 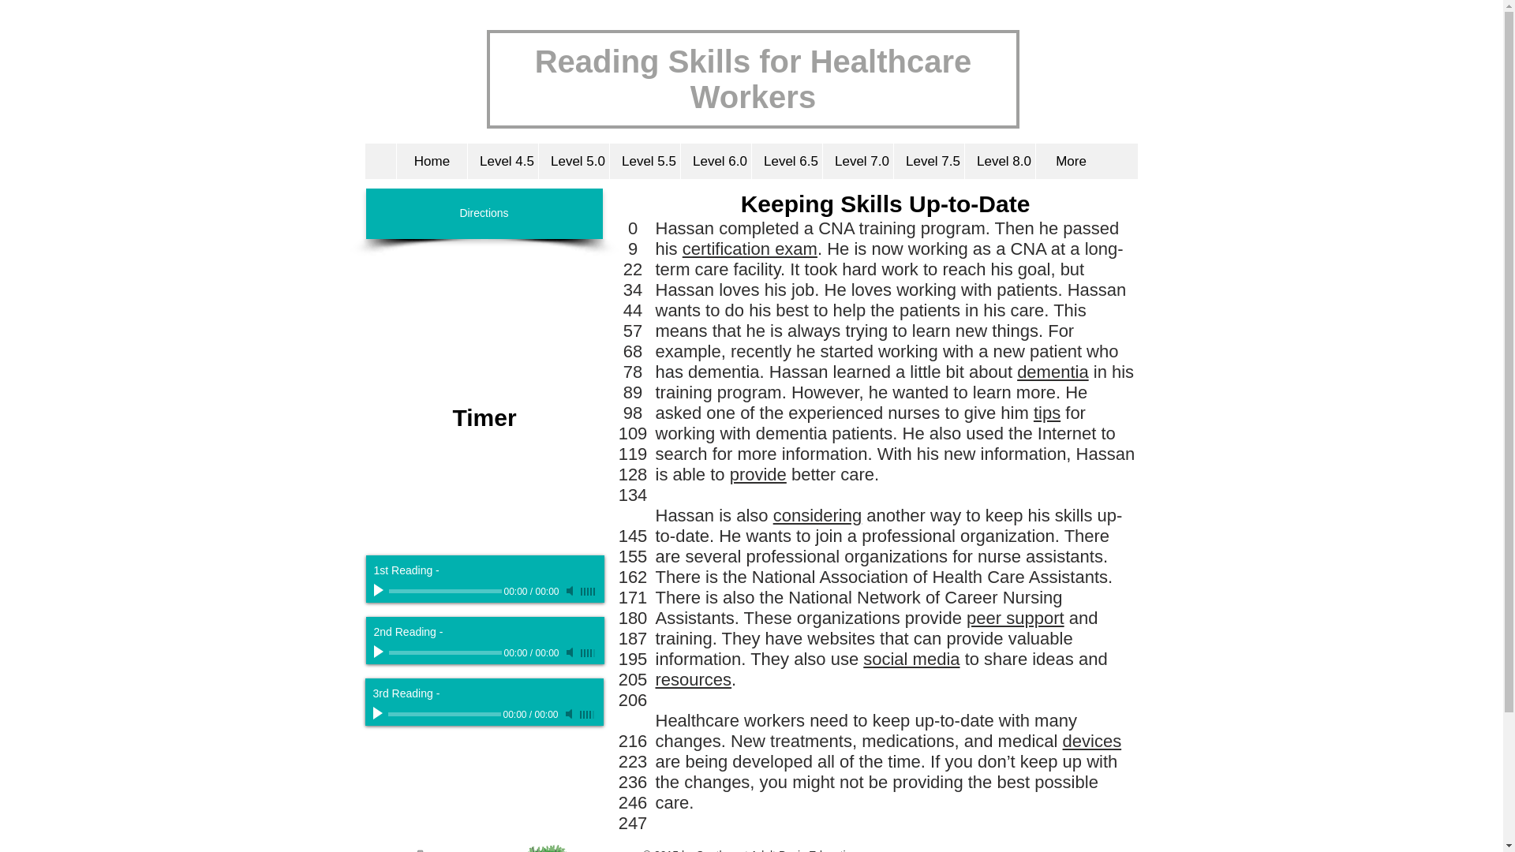 What do you see at coordinates (444, 653) in the screenshot?
I see `0` at bounding box center [444, 653].